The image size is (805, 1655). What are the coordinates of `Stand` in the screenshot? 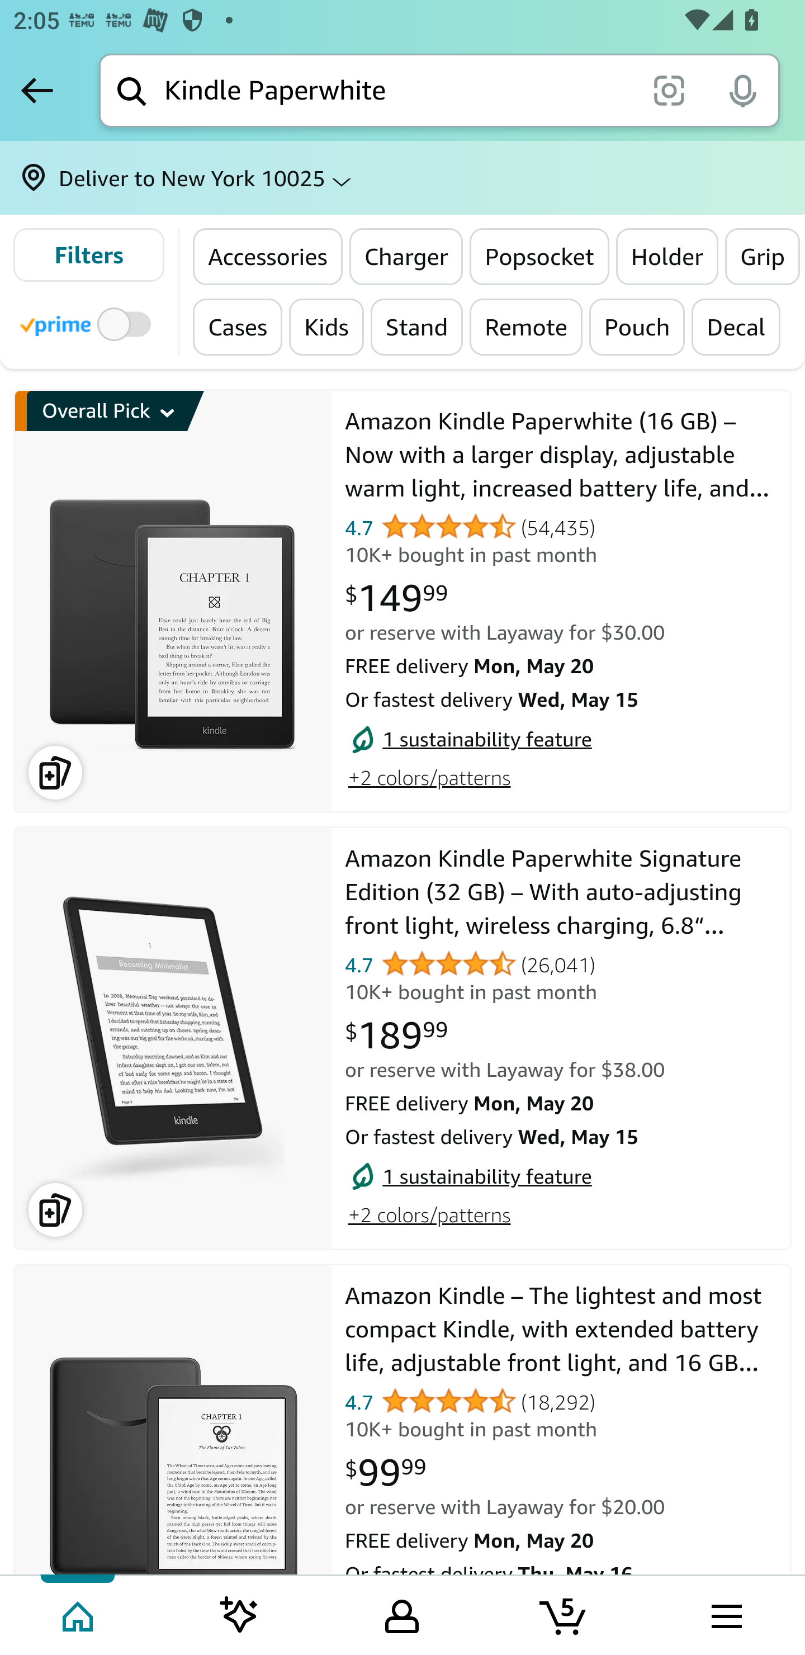 It's located at (416, 327).